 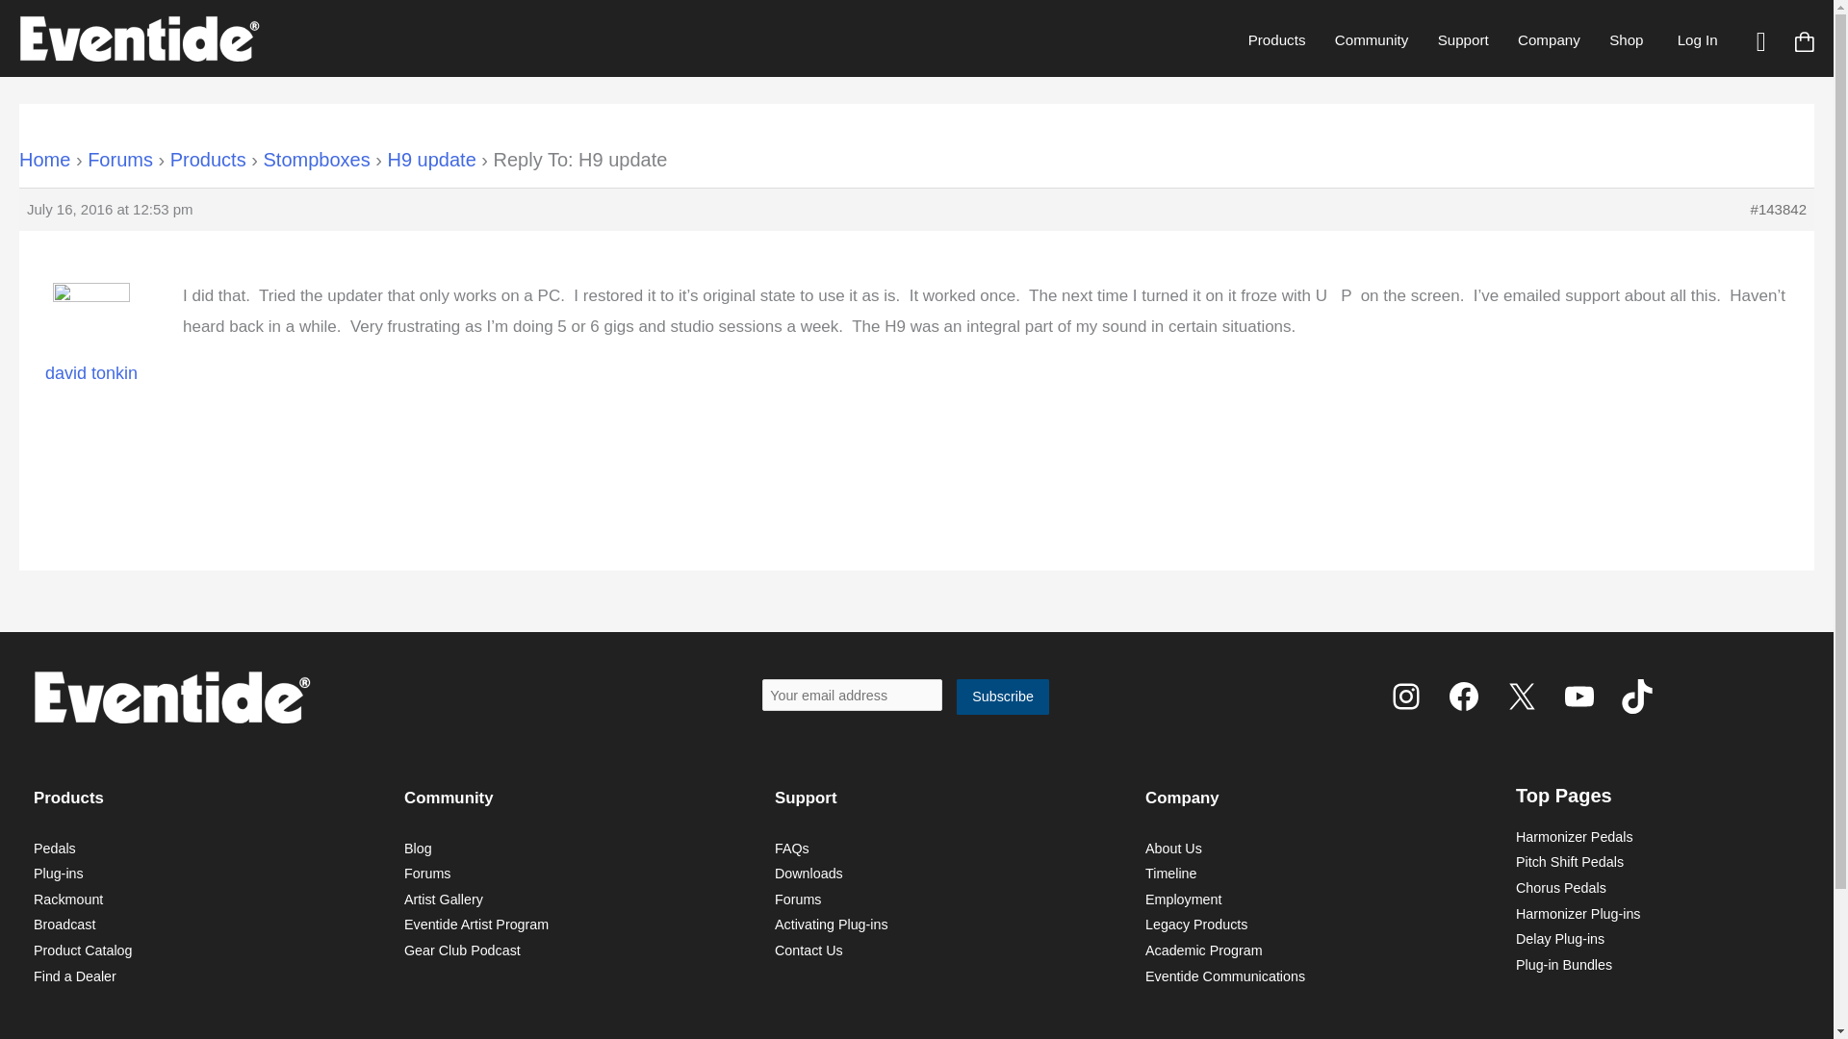 I want to click on Log In, so click(x=1697, y=39).